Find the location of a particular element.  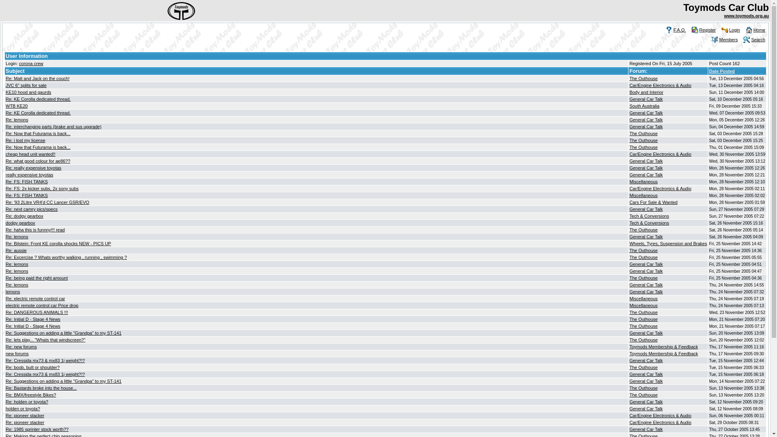

Re: FS: FISH TANKS is located at coordinates (27, 195).